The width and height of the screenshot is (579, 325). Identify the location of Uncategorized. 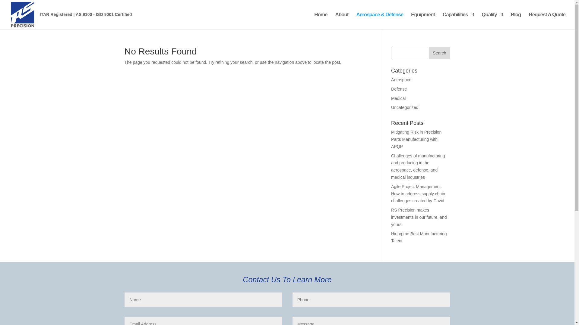
(405, 107).